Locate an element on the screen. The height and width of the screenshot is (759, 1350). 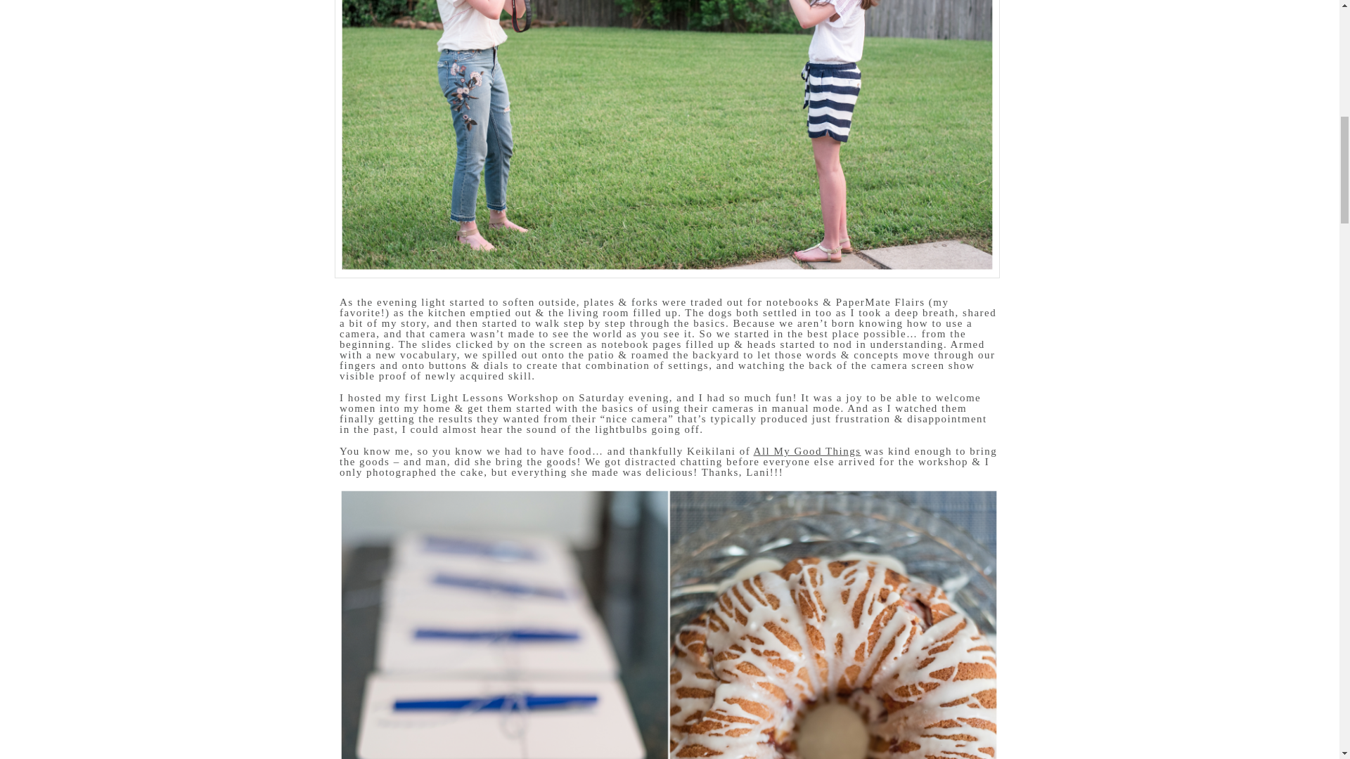
All My Good Things is located at coordinates (807, 451).